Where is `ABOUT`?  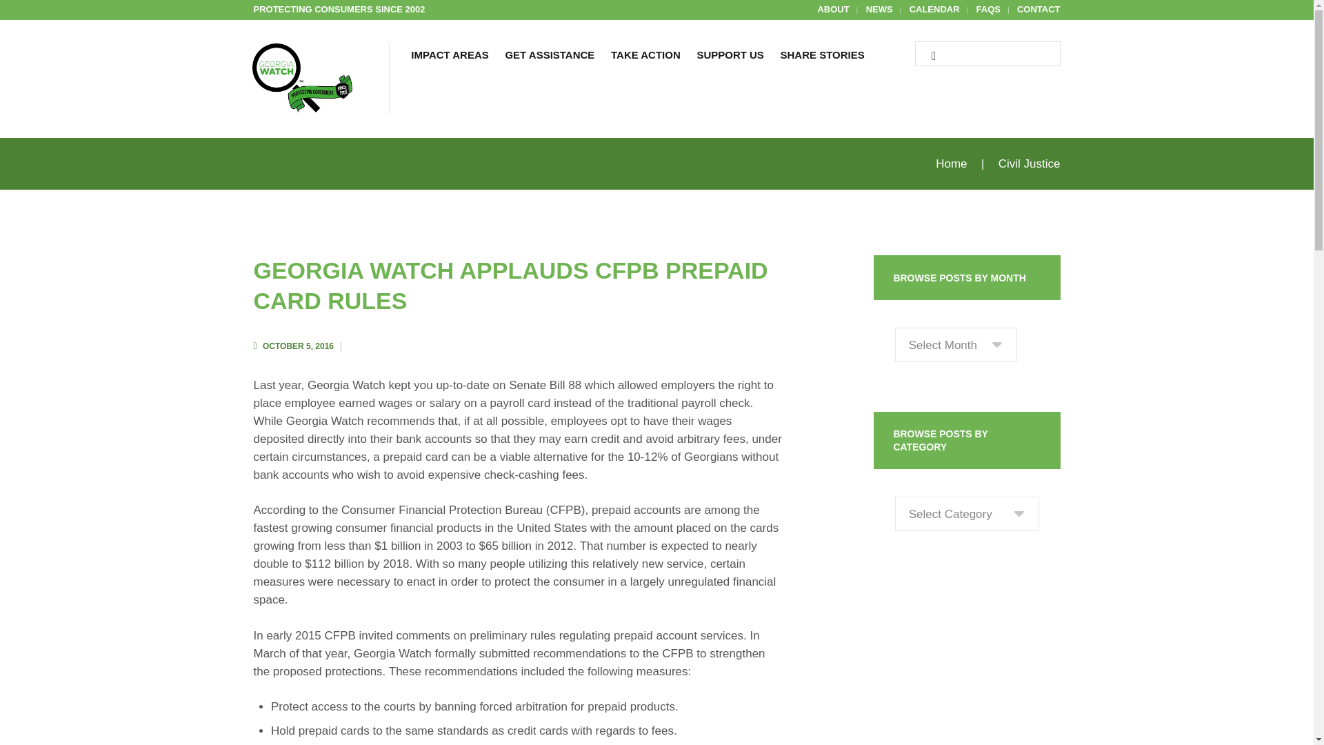 ABOUT is located at coordinates (832, 10).